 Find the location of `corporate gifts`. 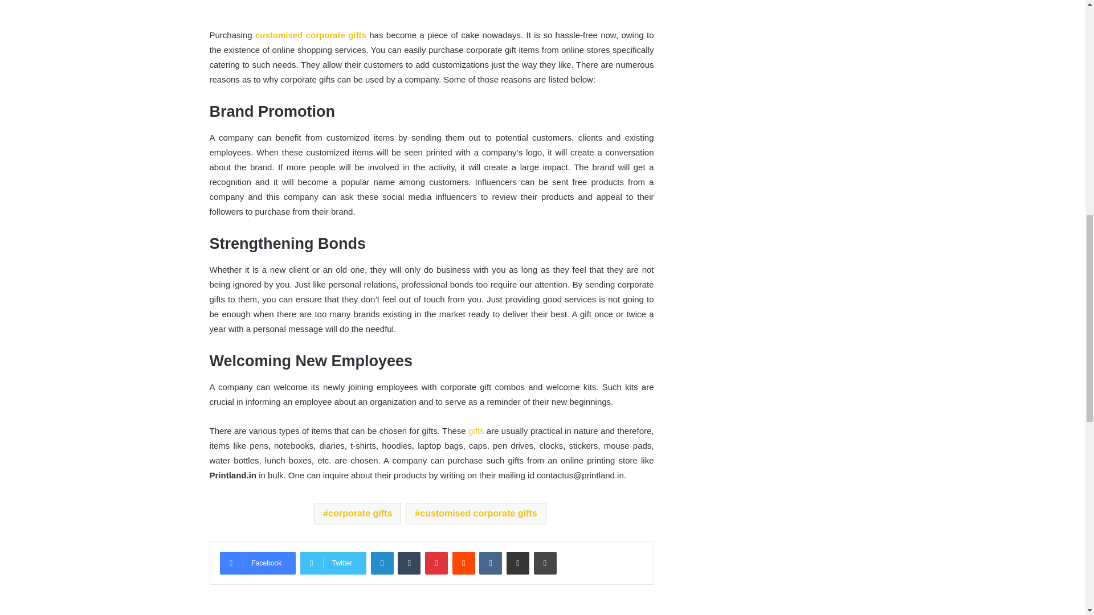

corporate gifts is located at coordinates (358, 514).